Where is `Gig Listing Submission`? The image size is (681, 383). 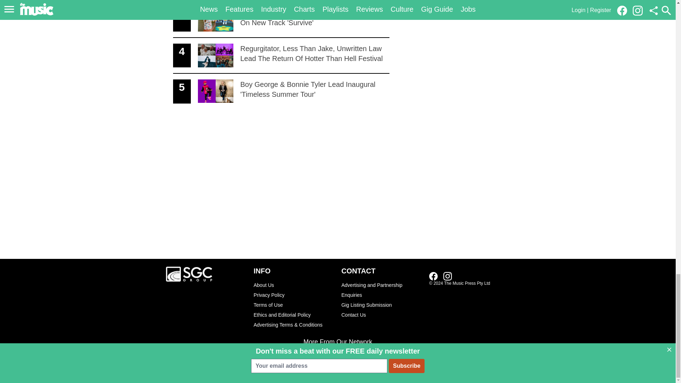
Gig Listing Submission is located at coordinates (382, 305).